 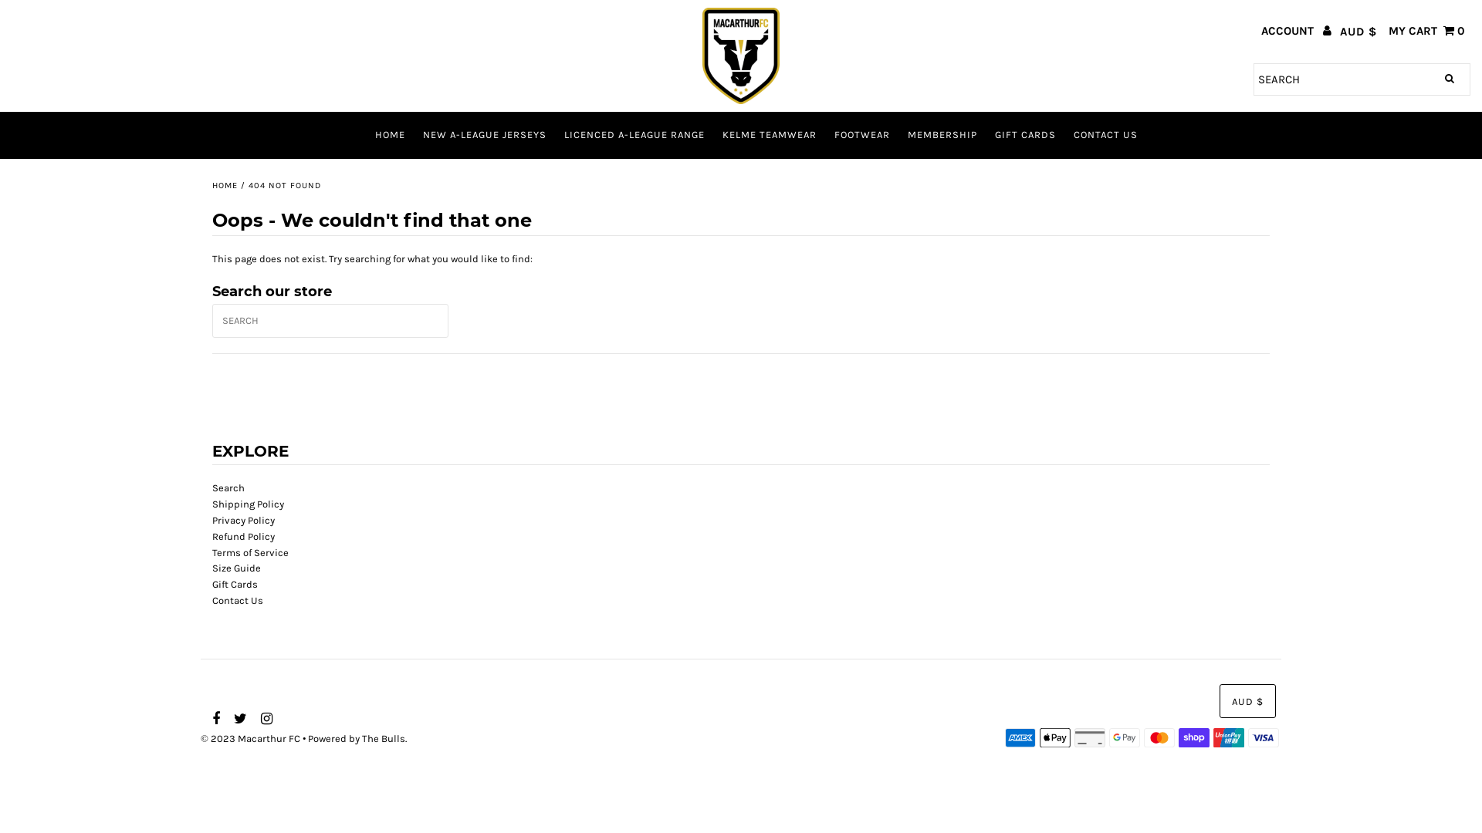 I want to click on CONTACT US, so click(x=1105, y=134).